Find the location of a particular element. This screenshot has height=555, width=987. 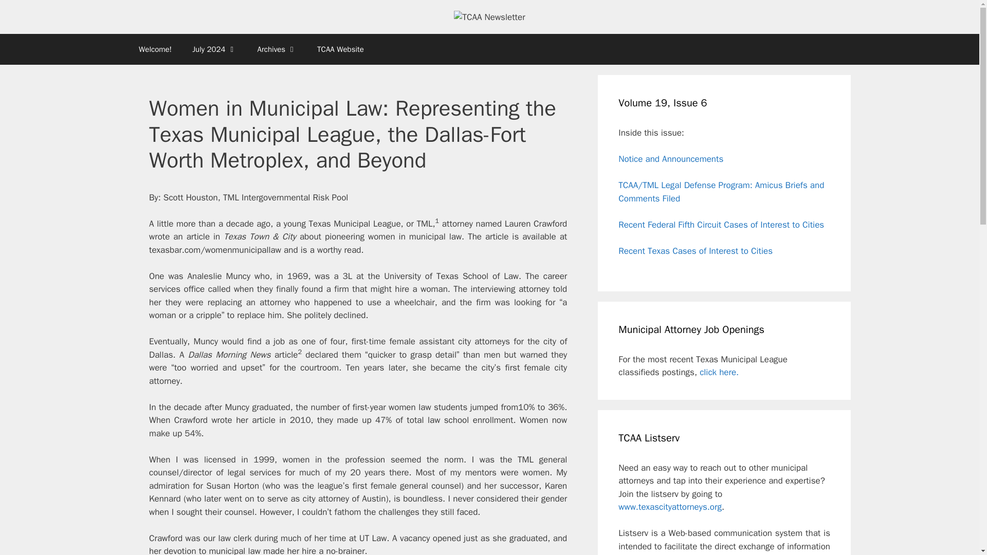

Archives is located at coordinates (277, 49).